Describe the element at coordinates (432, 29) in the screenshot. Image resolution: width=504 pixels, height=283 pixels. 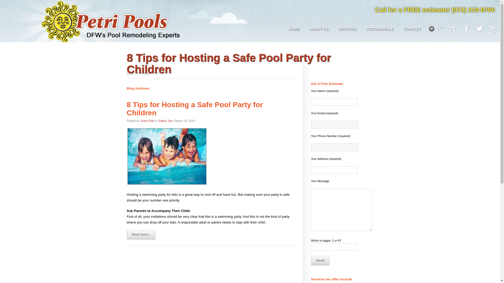
I see `E-mail` at that location.